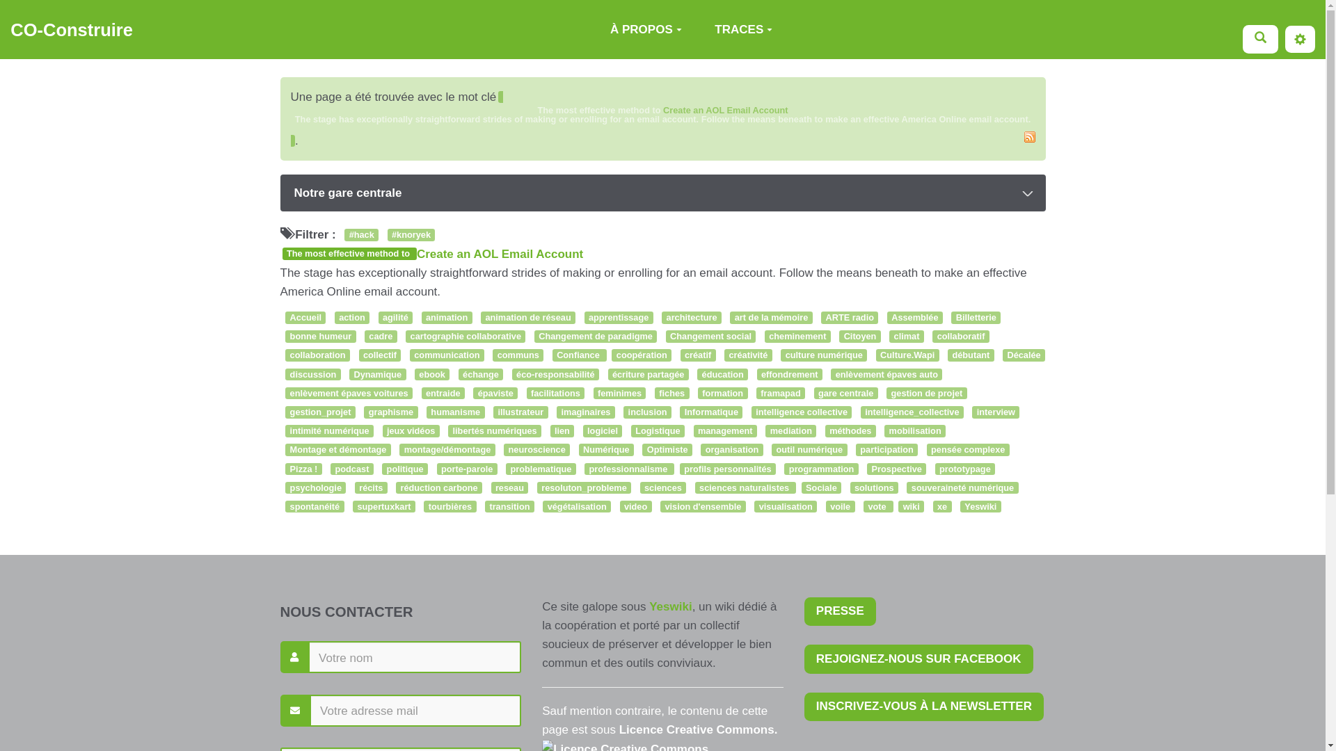 This screenshot has width=1336, height=751. What do you see at coordinates (432, 375) in the screenshot?
I see `ebook` at bounding box center [432, 375].